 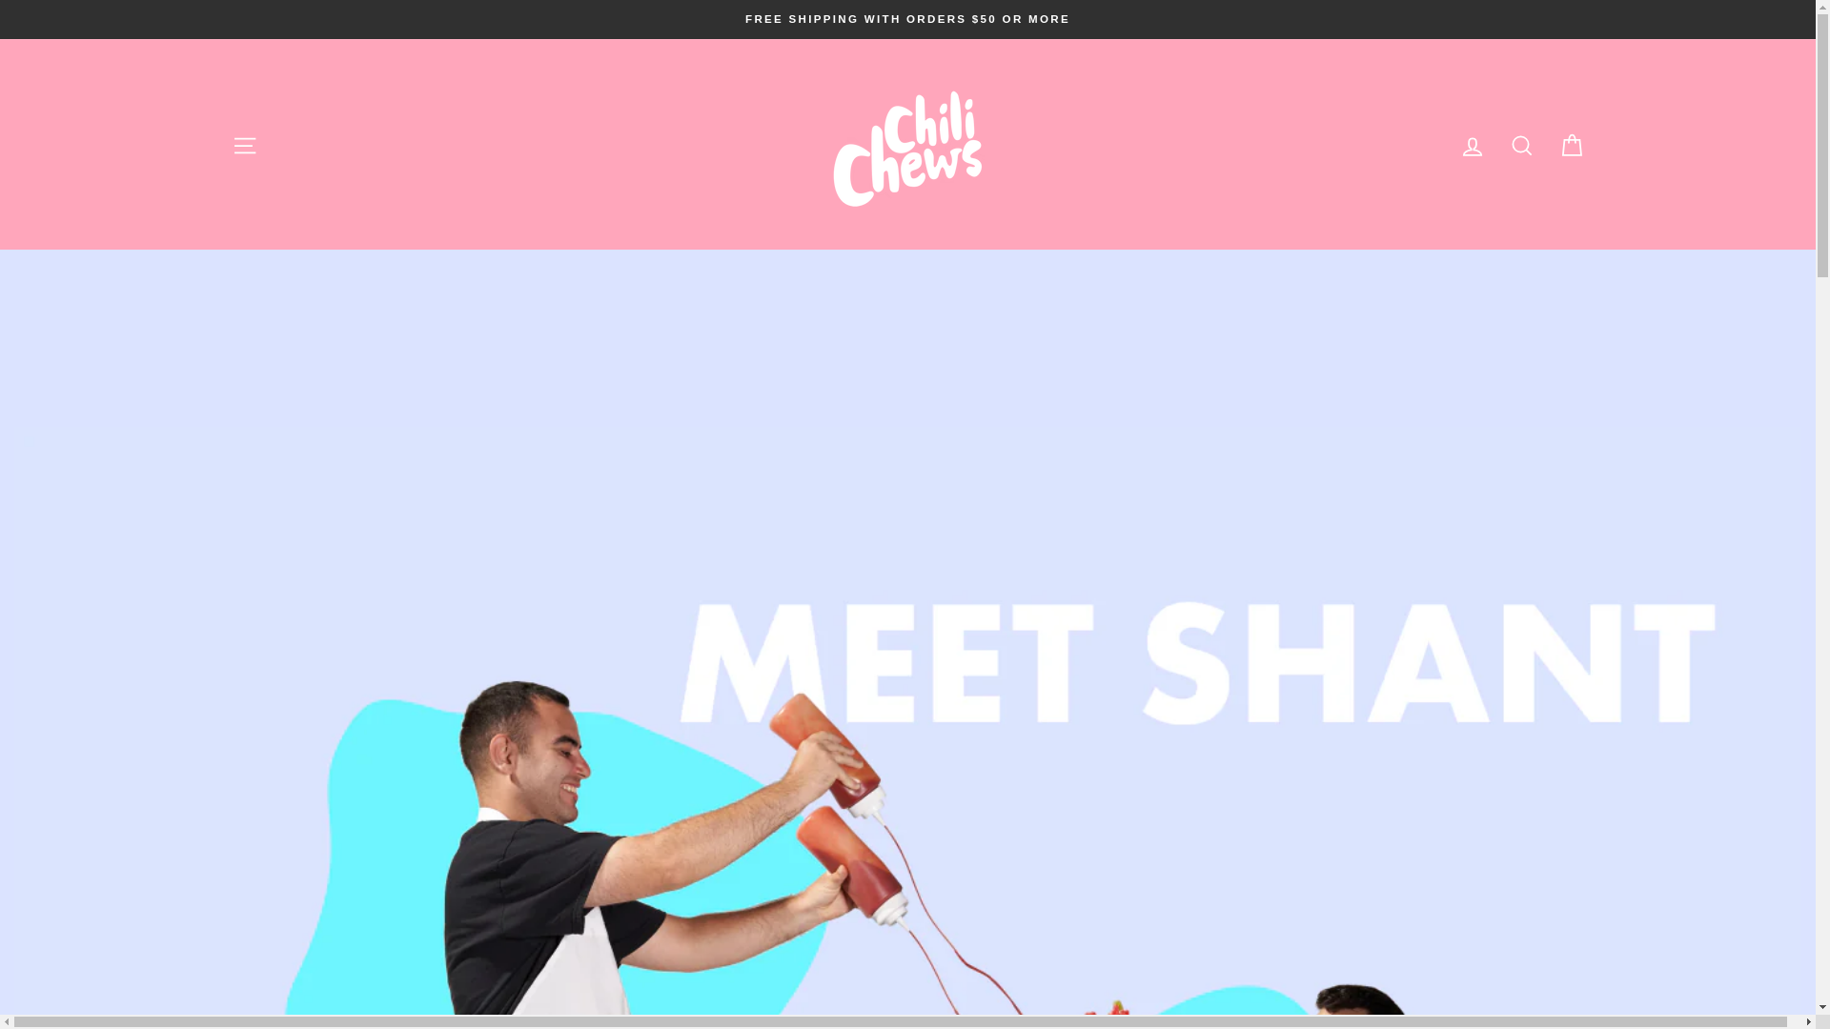 I want to click on SITE NAVIGATION, so click(x=244, y=144).